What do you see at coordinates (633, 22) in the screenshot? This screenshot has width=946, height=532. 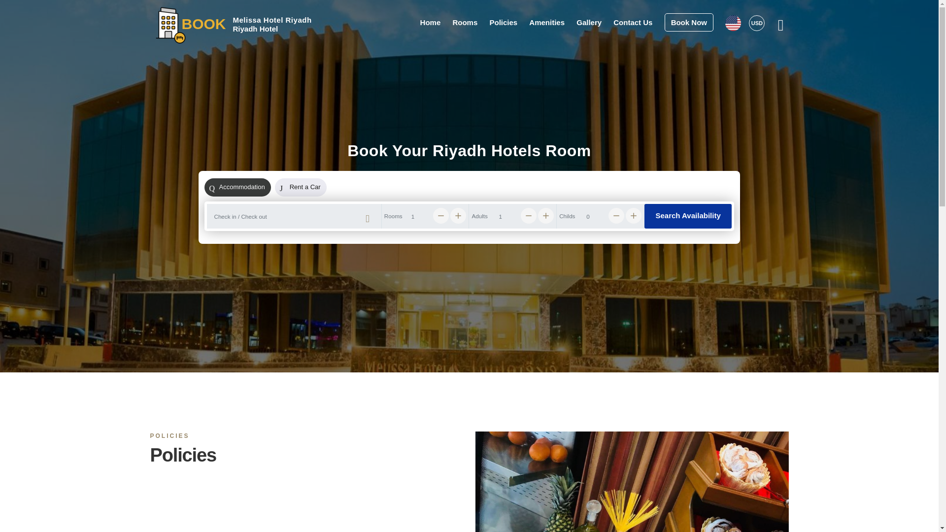 I see `Contact Us` at bounding box center [633, 22].